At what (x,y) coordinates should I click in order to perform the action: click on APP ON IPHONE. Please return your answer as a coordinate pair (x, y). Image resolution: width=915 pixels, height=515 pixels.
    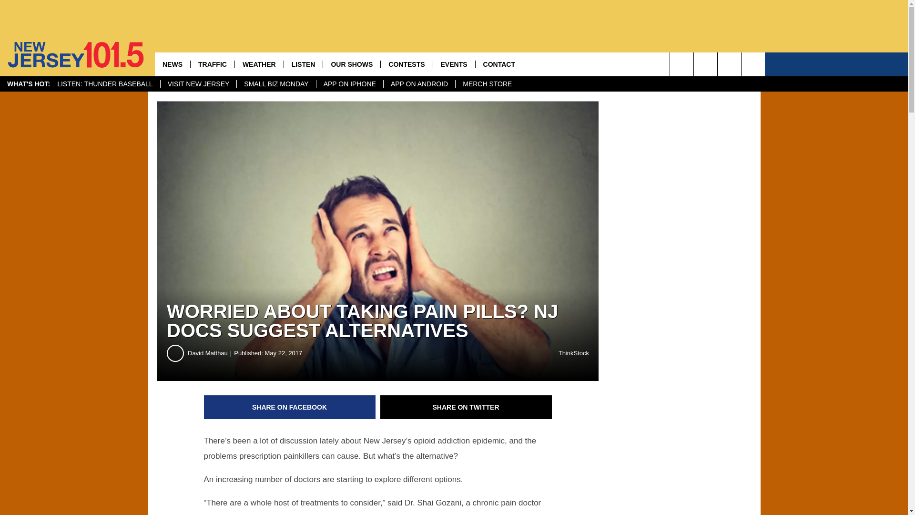
    Looking at the image, I should click on (349, 84).